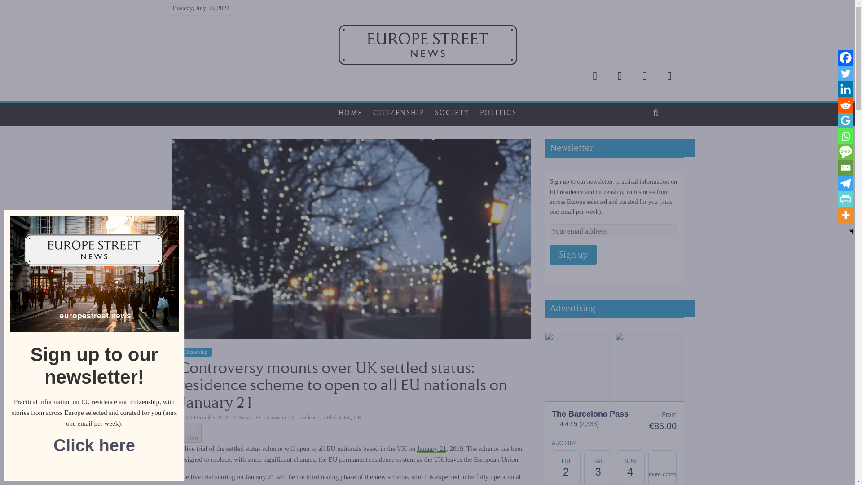 This screenshot has height=485, width=862. Describe the element at coordinates (203, 418) in the screenshot. I see `29th December 2018` at that location.